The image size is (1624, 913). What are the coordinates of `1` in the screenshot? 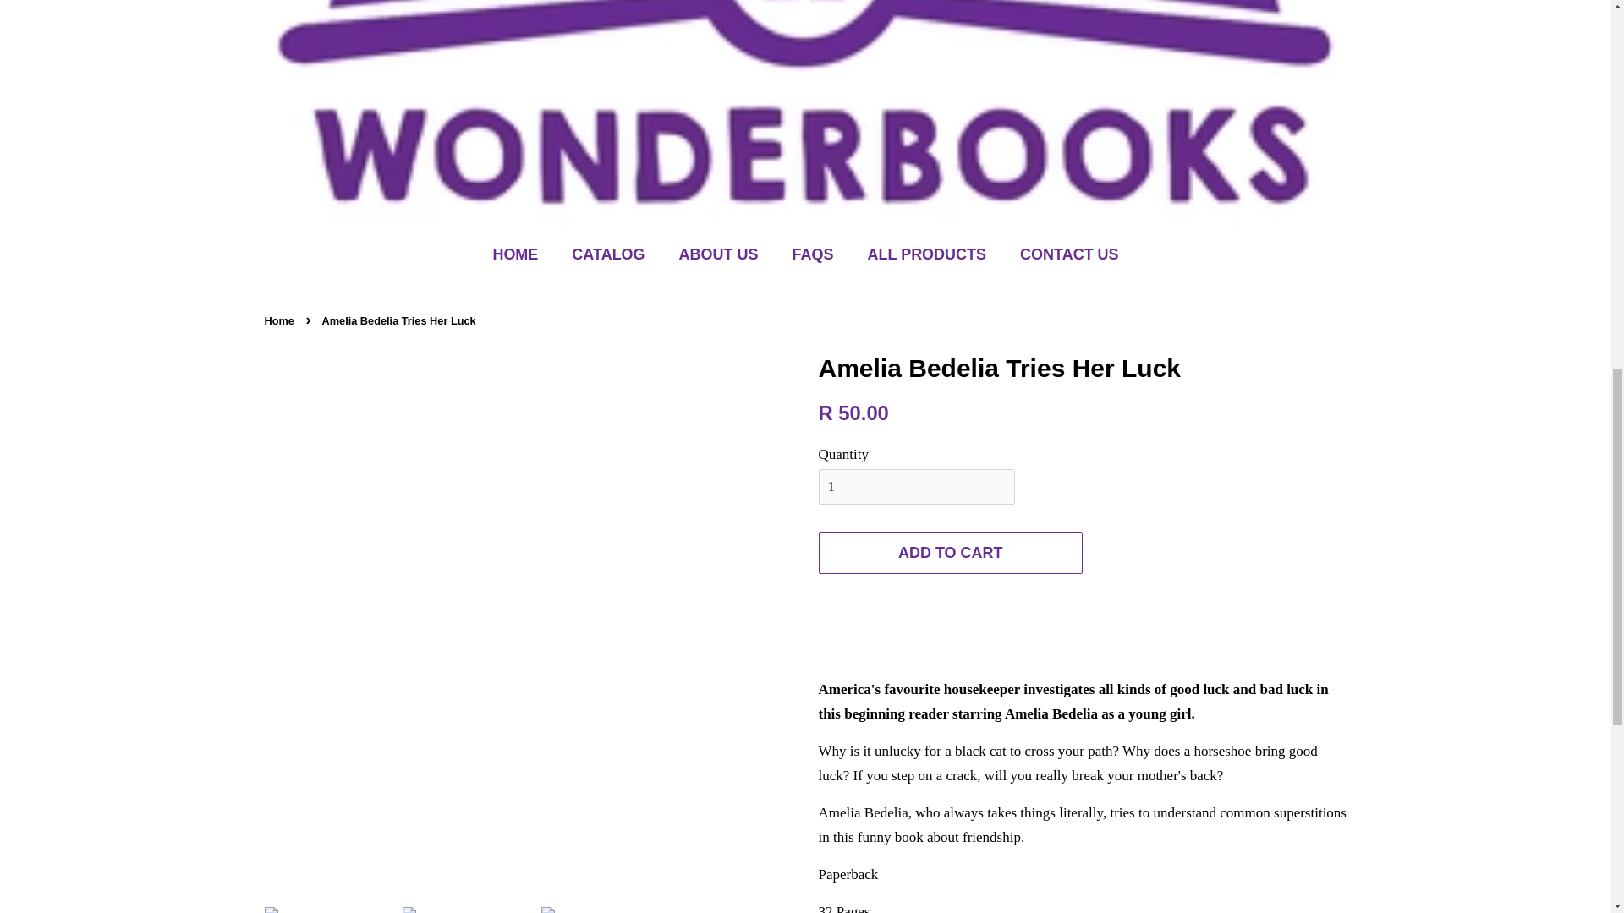 It's located at (917, 487).